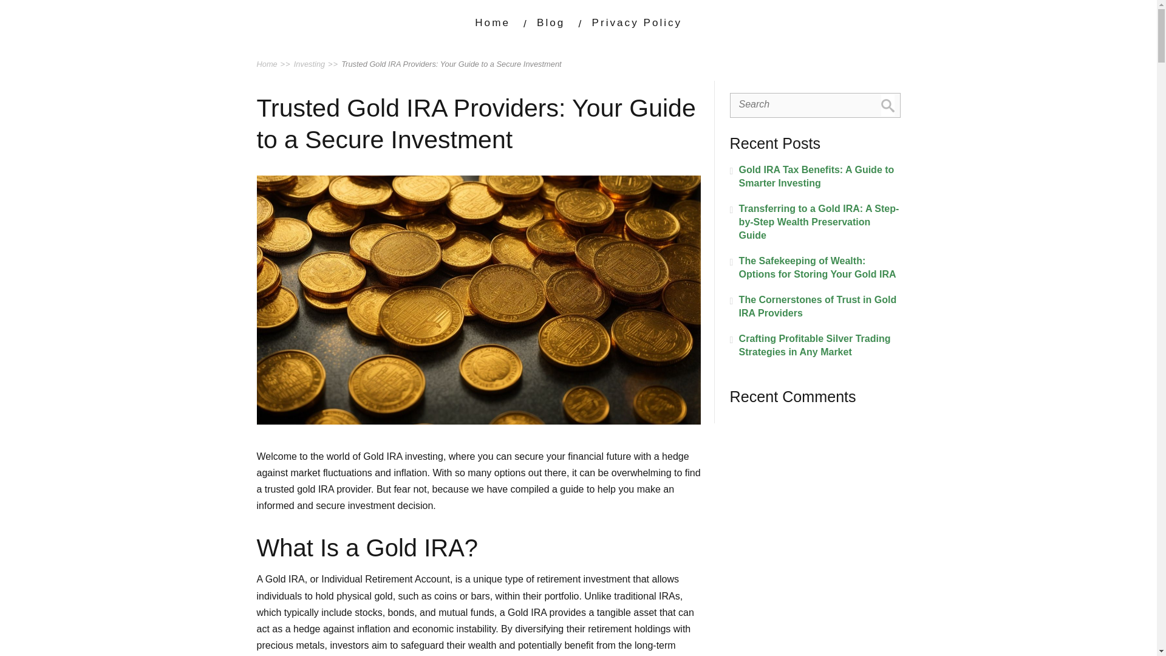 Image resolution: width=1166 pixels, height=656 pixels. What do you see at coordinates (550, 22) in the screenshot?
I see `Blog` at bounding box center [550, 22].